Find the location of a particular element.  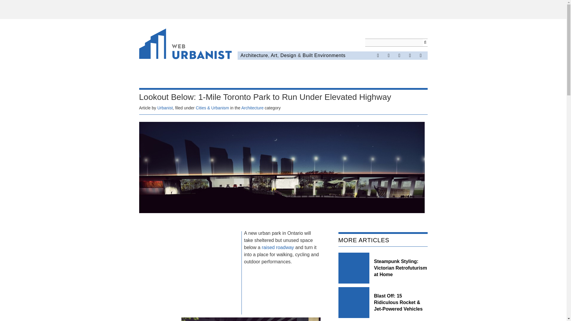

Design is located at coordinates (288, 55).